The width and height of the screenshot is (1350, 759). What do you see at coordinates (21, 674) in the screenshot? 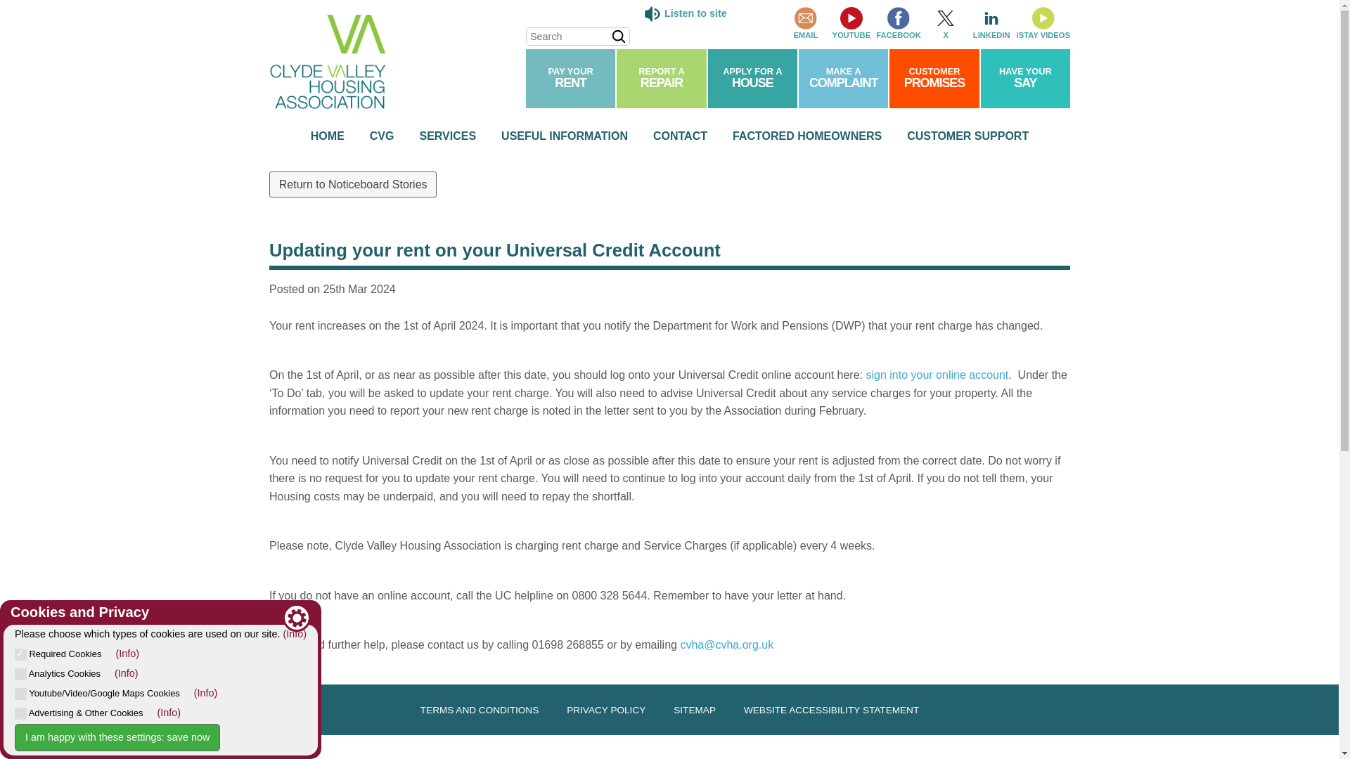
I see `SERVICES` at bounding box center [21, 674].